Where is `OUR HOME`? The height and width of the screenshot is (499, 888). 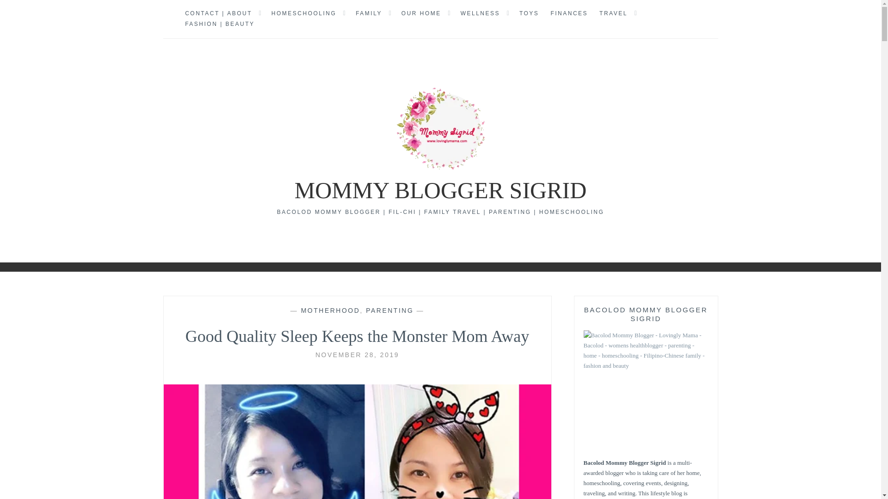
OUR HOME is located at coordinates (421, 14).